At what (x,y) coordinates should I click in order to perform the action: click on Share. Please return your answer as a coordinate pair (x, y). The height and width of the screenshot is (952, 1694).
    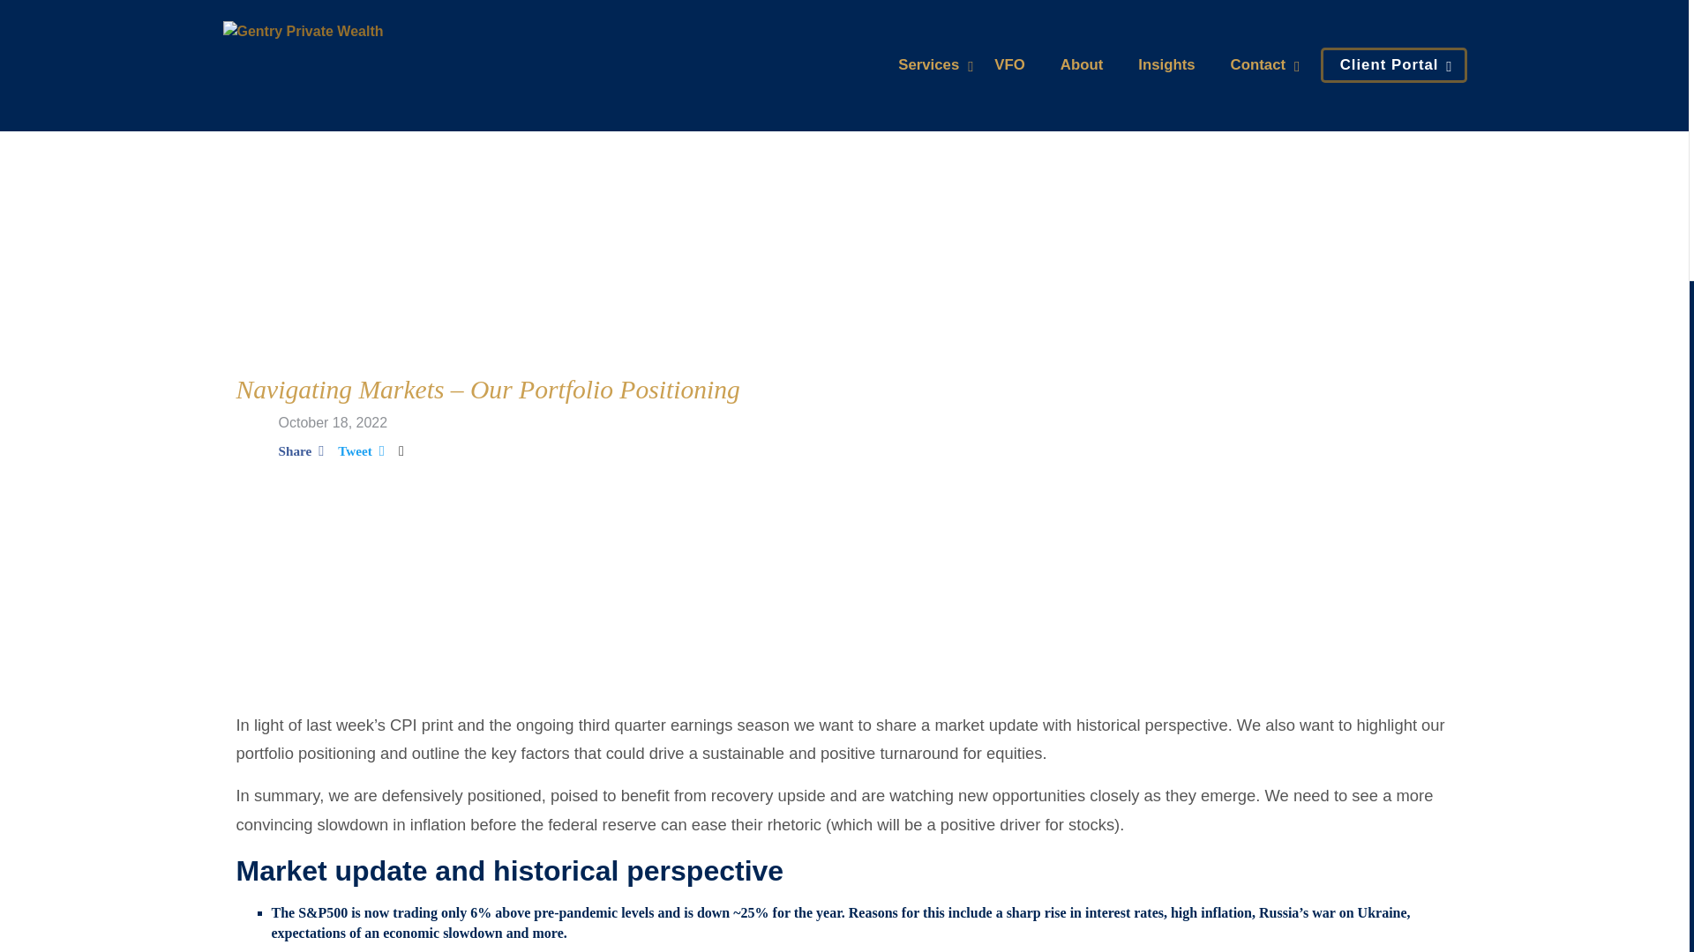
    Looking at the image, I should click on (302, 448).